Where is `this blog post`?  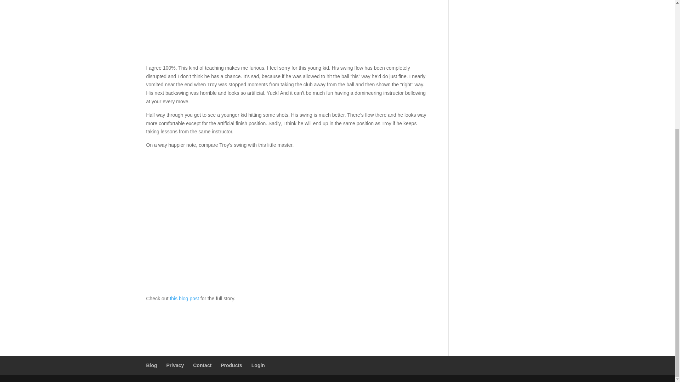
this blog post is located at coordinates (184, 299).